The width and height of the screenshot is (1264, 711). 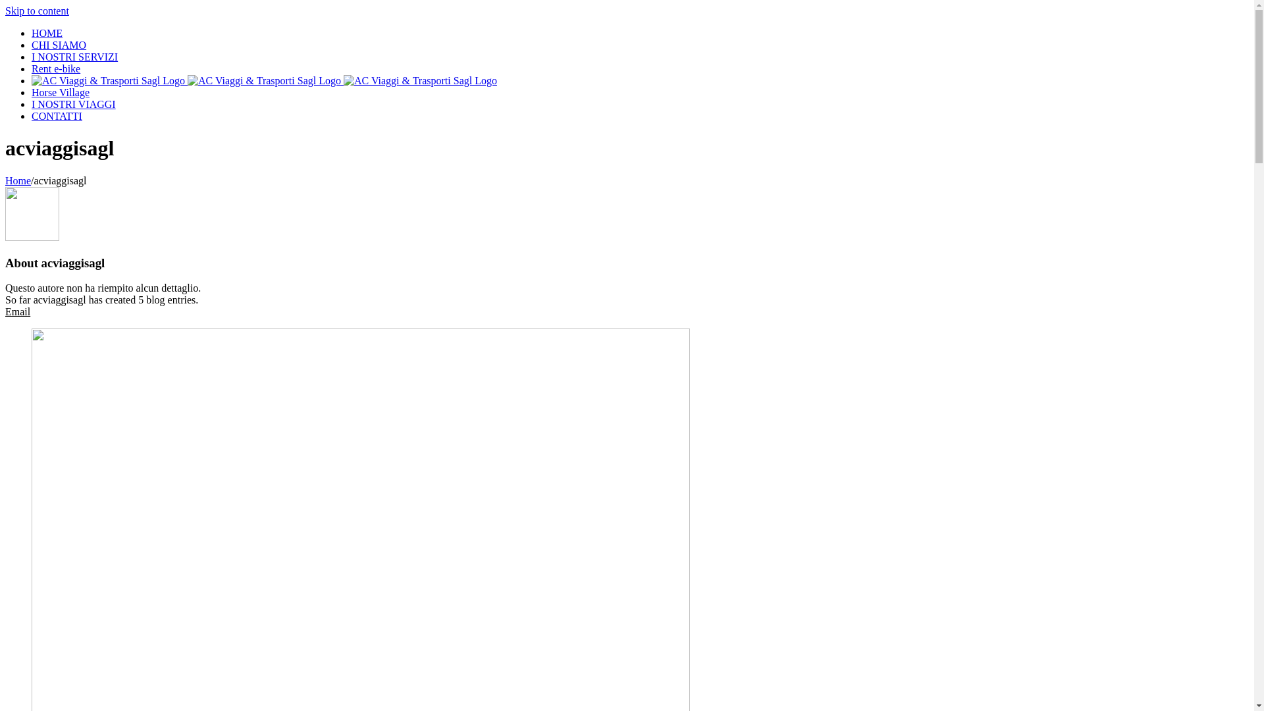 What do you see at coordinates (37, 11) in the screenshot?
I see `Skip to content` at bounding box center [37, 11].